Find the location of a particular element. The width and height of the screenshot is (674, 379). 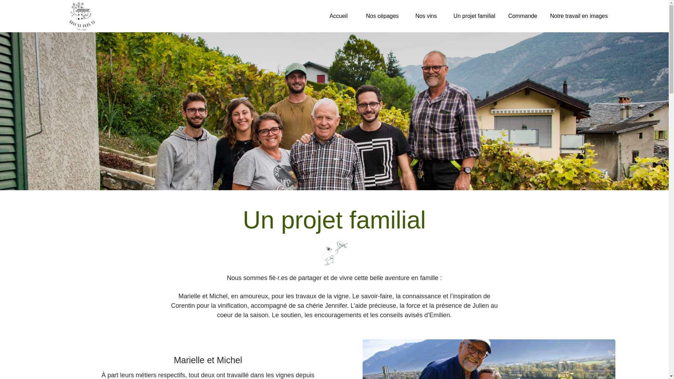

Notre travail en images is located at coordinates (579, 16).